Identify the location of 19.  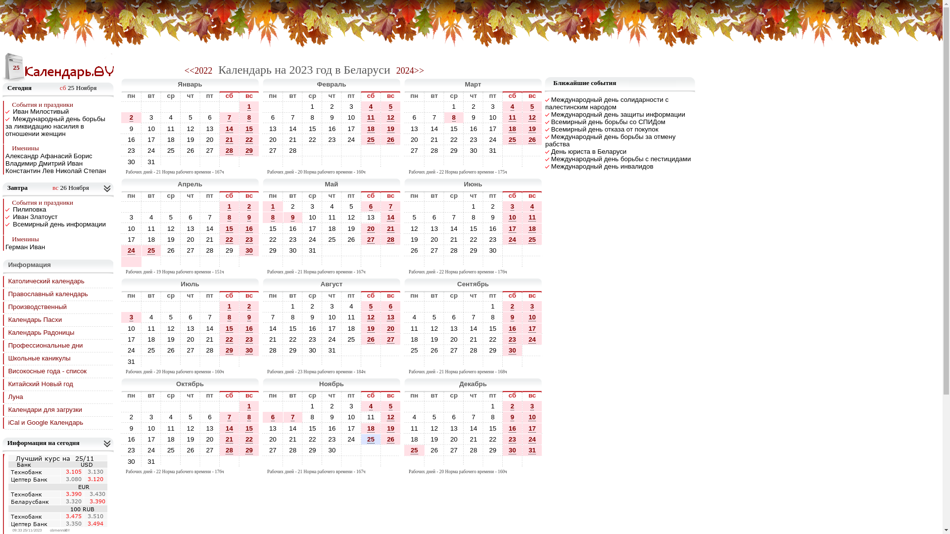
(371, 329).